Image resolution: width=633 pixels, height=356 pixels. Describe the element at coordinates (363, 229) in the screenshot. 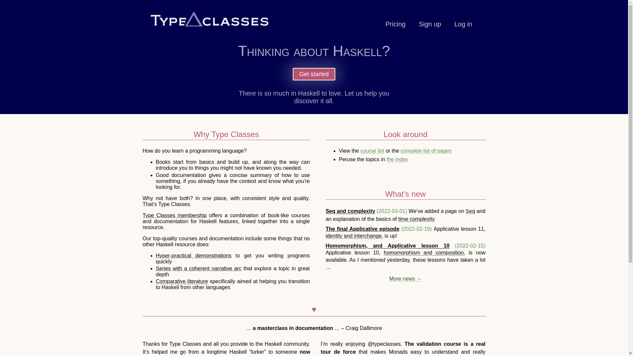

I see `The final Applicative episode` at that location.